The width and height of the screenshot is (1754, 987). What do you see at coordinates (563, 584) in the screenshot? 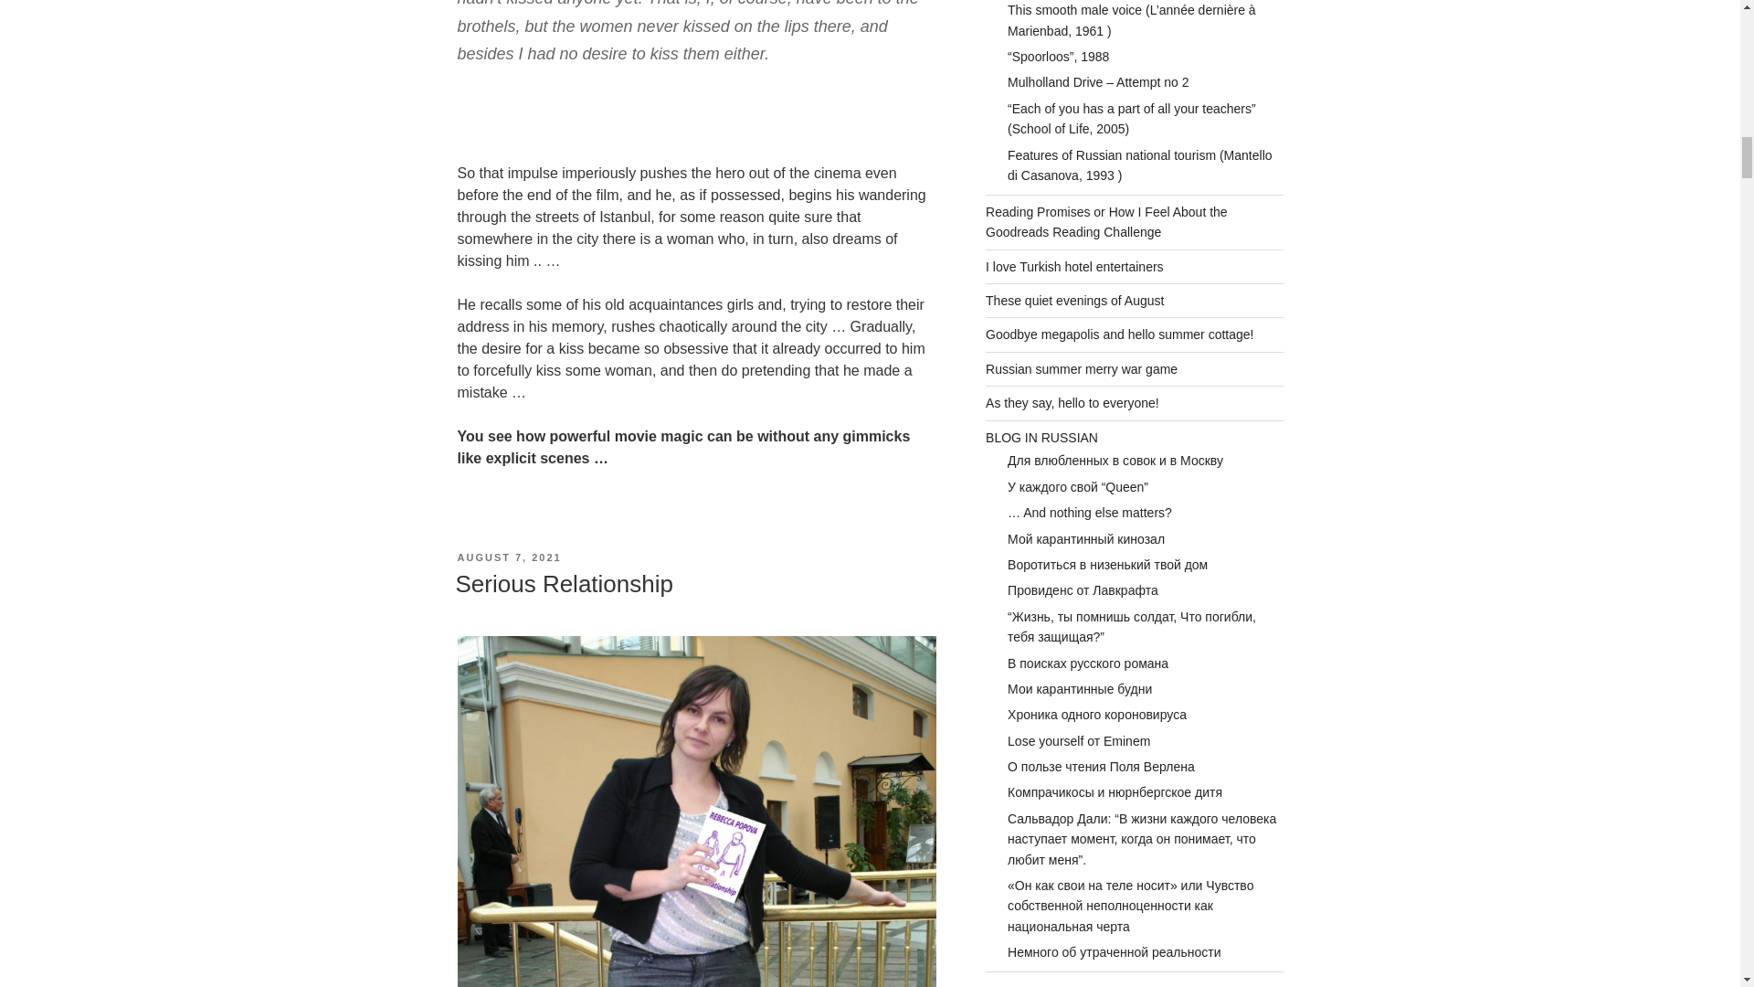
I see `Serious Relationship` at bounding box center [563, 584].